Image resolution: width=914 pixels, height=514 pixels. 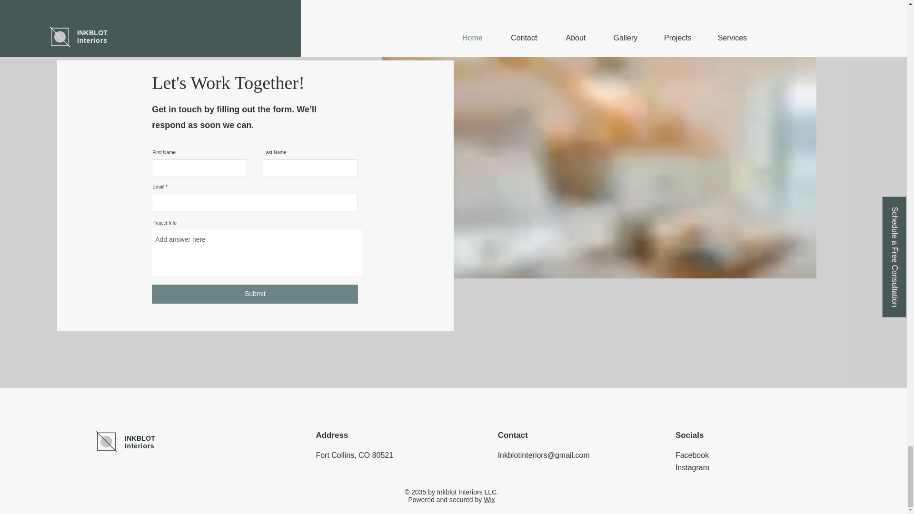 What do you see at coordinates (692, 467) in the screenshot?
I see `Instagram` at bounding box center [692, 467].